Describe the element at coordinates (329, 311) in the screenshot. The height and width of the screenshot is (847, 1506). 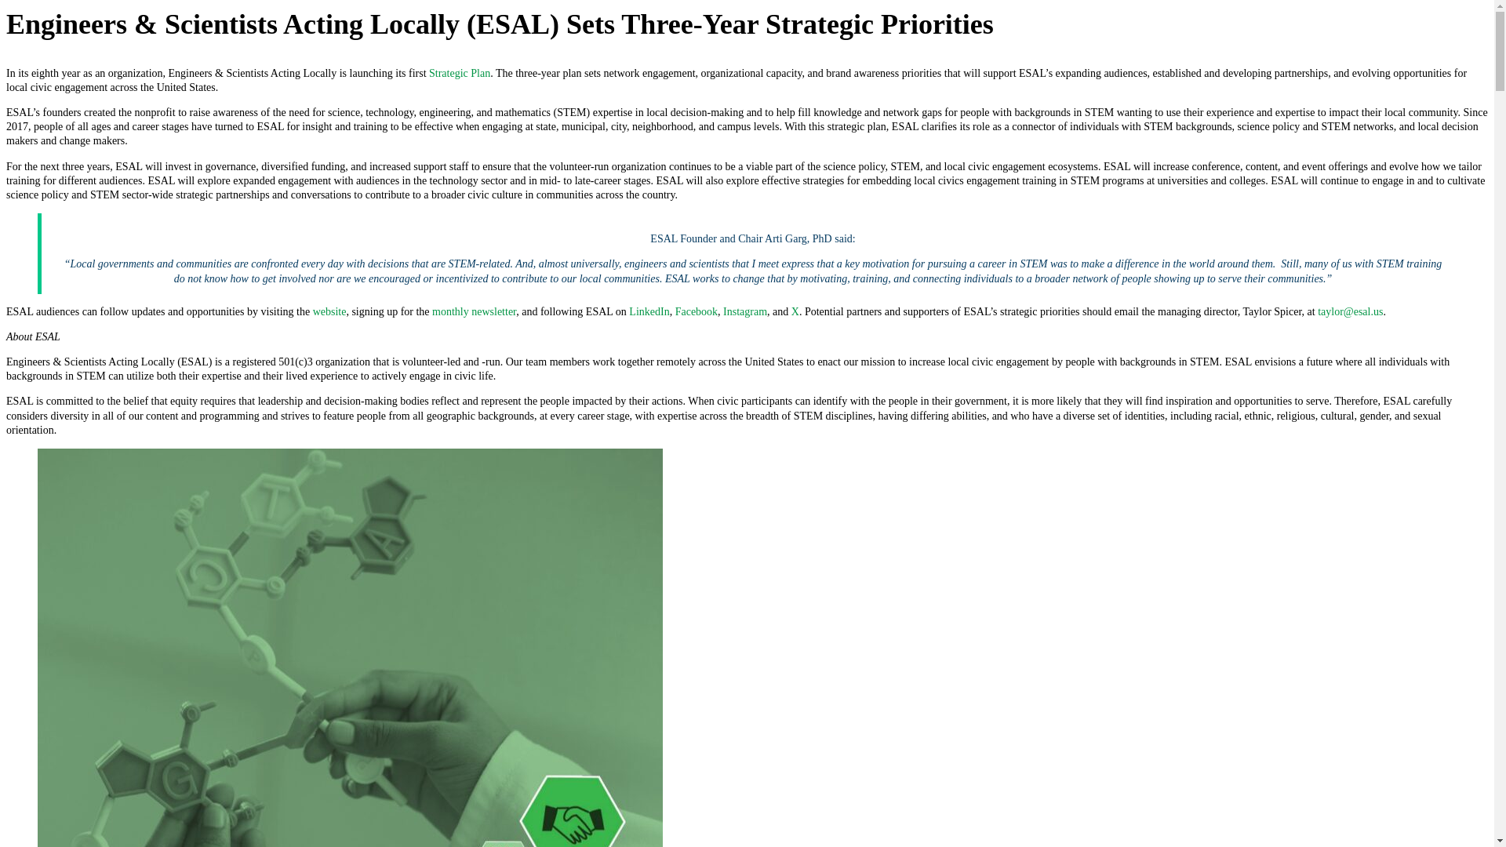
I see `website` at that location.